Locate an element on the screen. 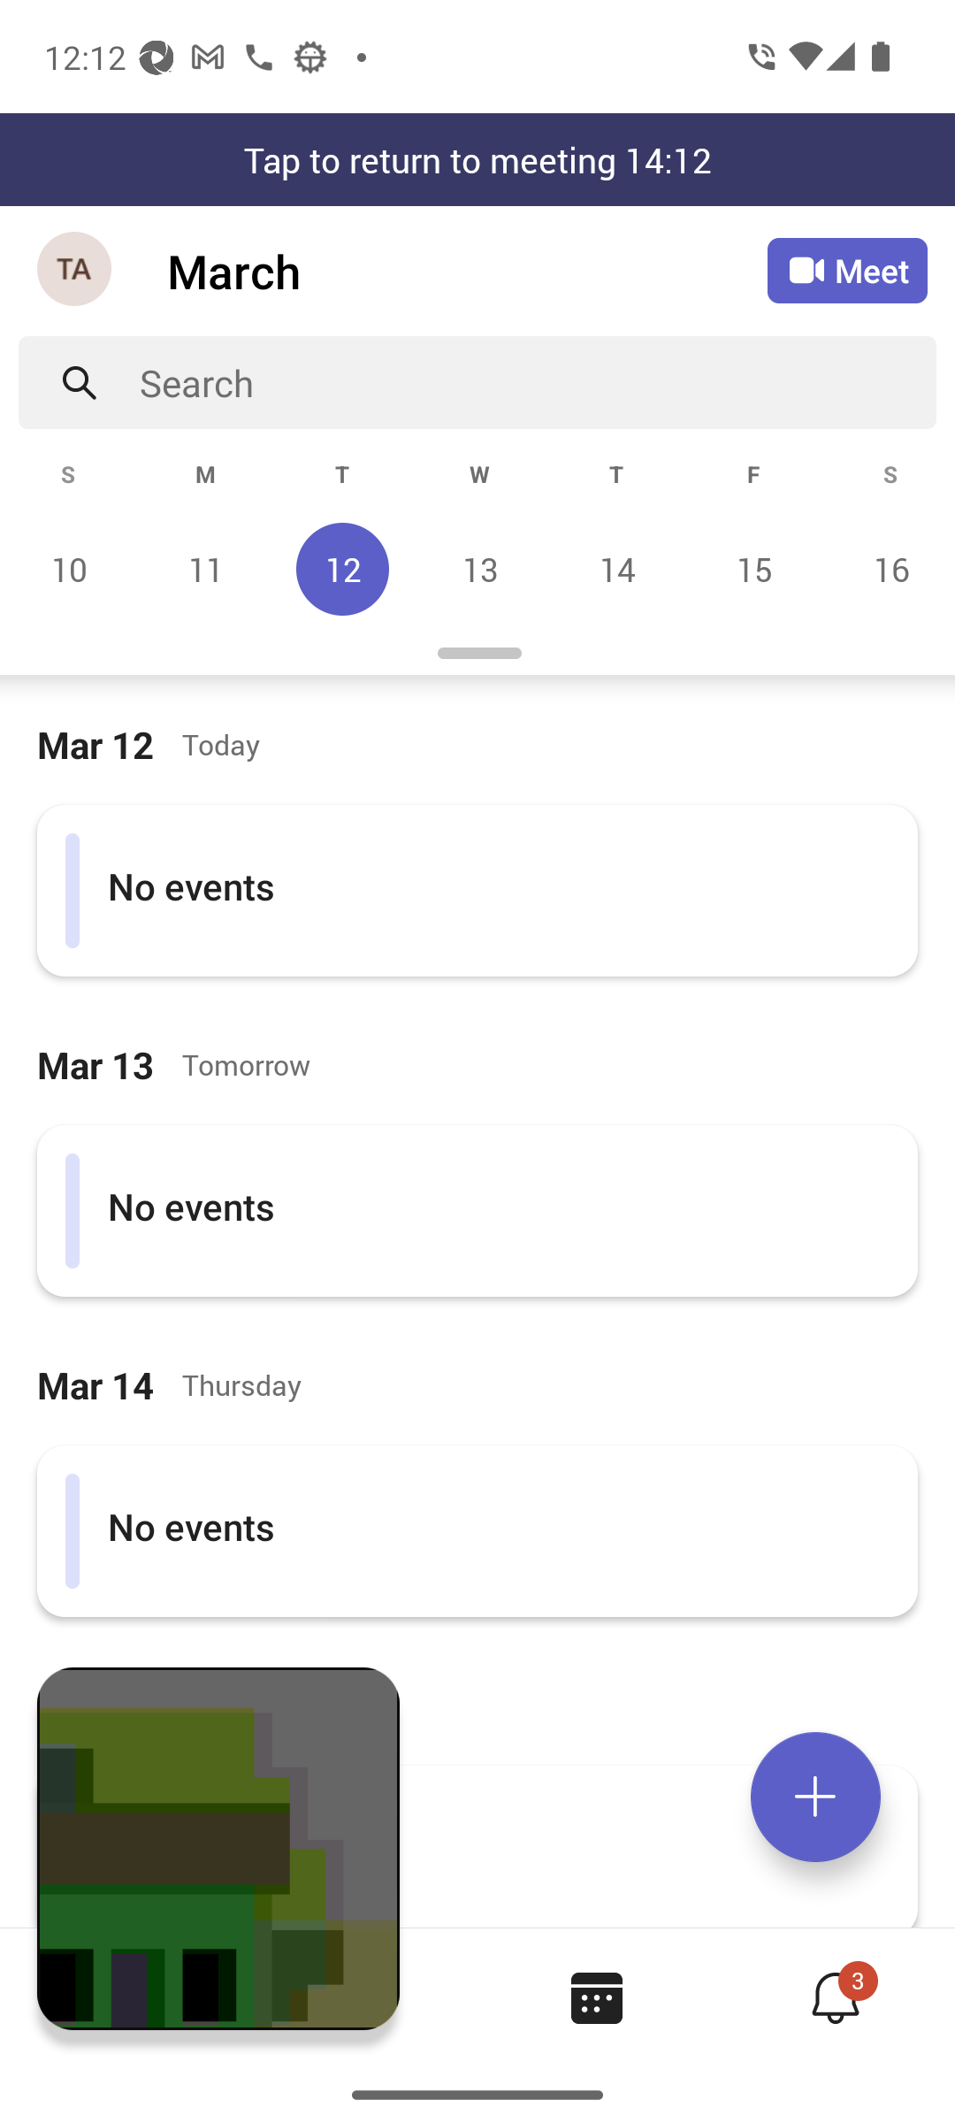  Thursday, March 14 14 is located at coordinates (616, 569).